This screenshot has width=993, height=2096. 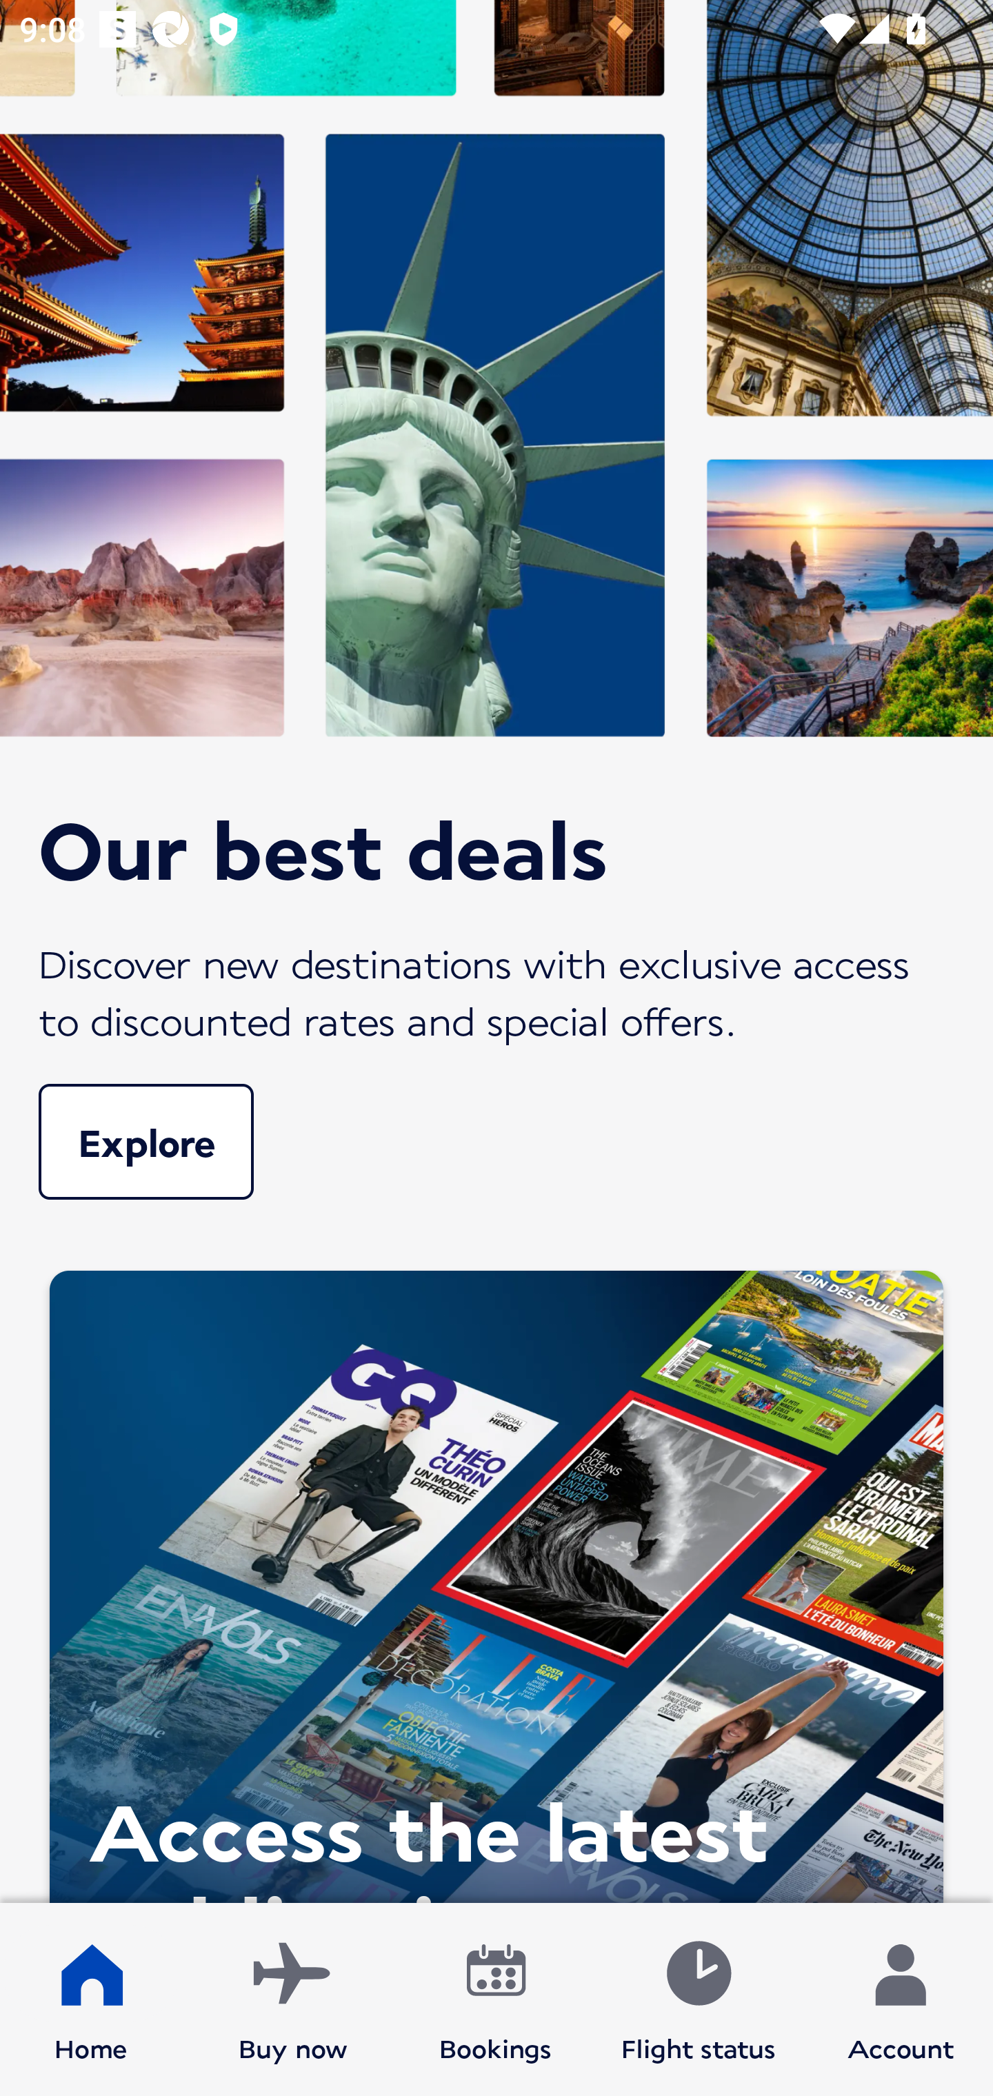 I want to click on Buy now, so click(x=293, y=1999).